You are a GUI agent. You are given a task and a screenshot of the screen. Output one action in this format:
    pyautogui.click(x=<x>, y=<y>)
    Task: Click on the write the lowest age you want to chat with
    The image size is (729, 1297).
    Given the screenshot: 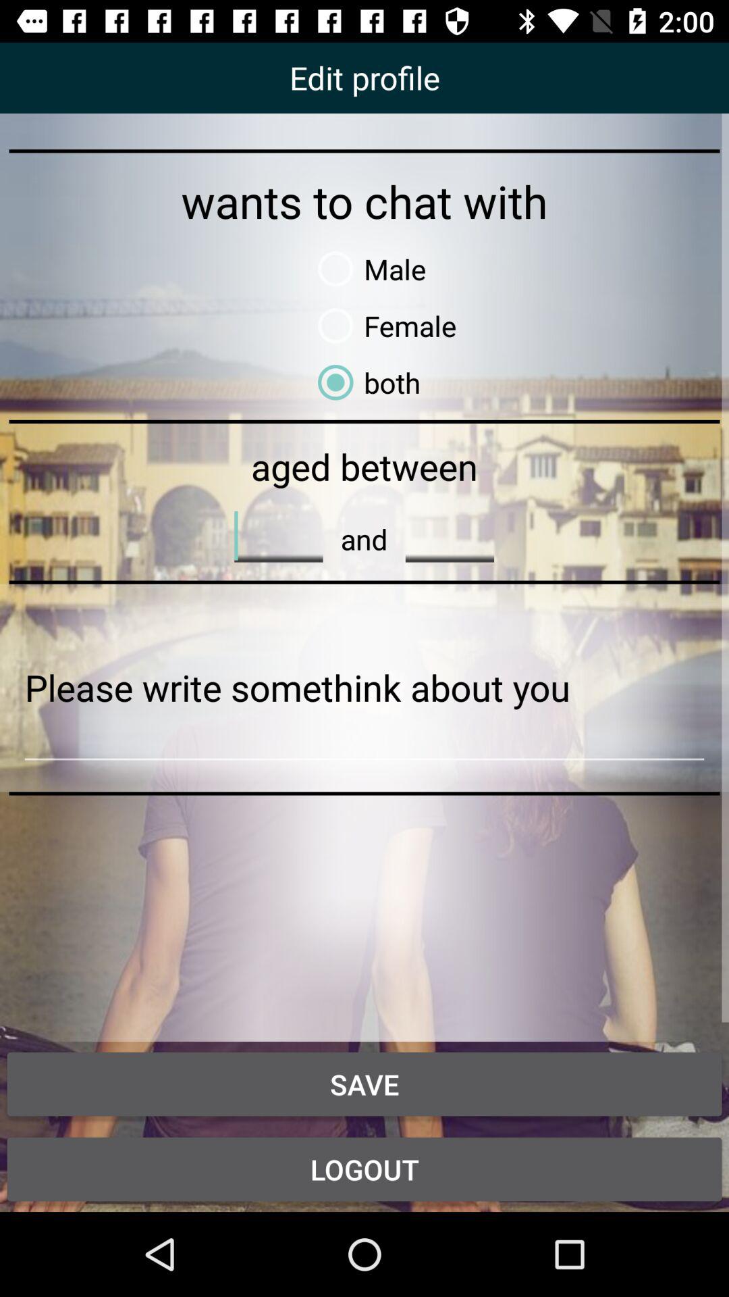 What is the action you would take?
    pyautogui.click(x=278, y=535)
    